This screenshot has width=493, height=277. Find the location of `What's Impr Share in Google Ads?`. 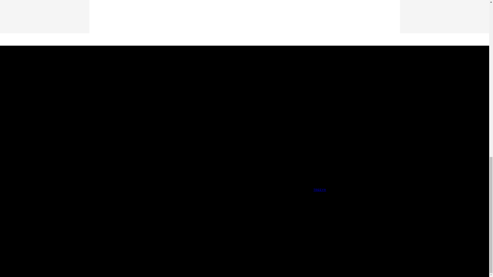

What's Impr Share in Google Ads? is located at coordinates (280, 107).